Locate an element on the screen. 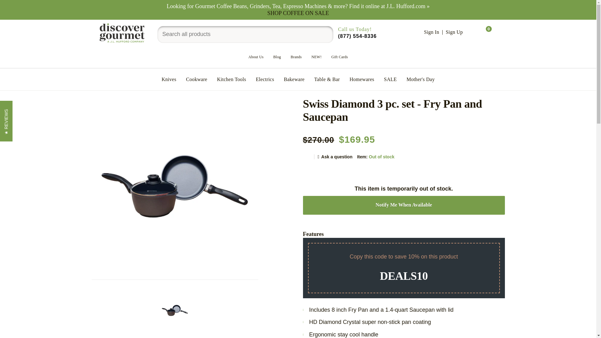 The width and height of the screenshot is (601, 338). Sign In is located at coordinates (431, 33).